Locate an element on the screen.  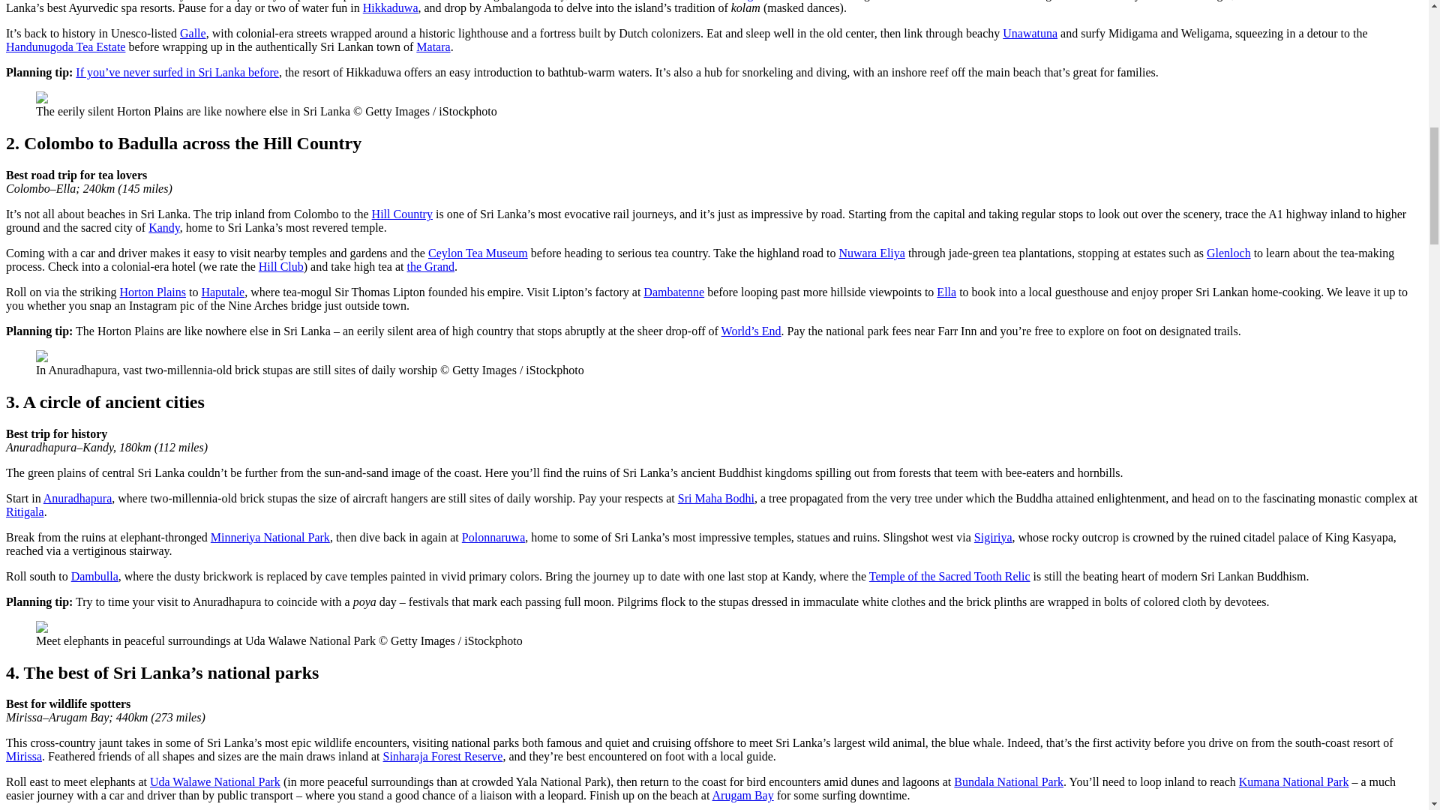
Unawatuna is located at coordinates (1029, 33).